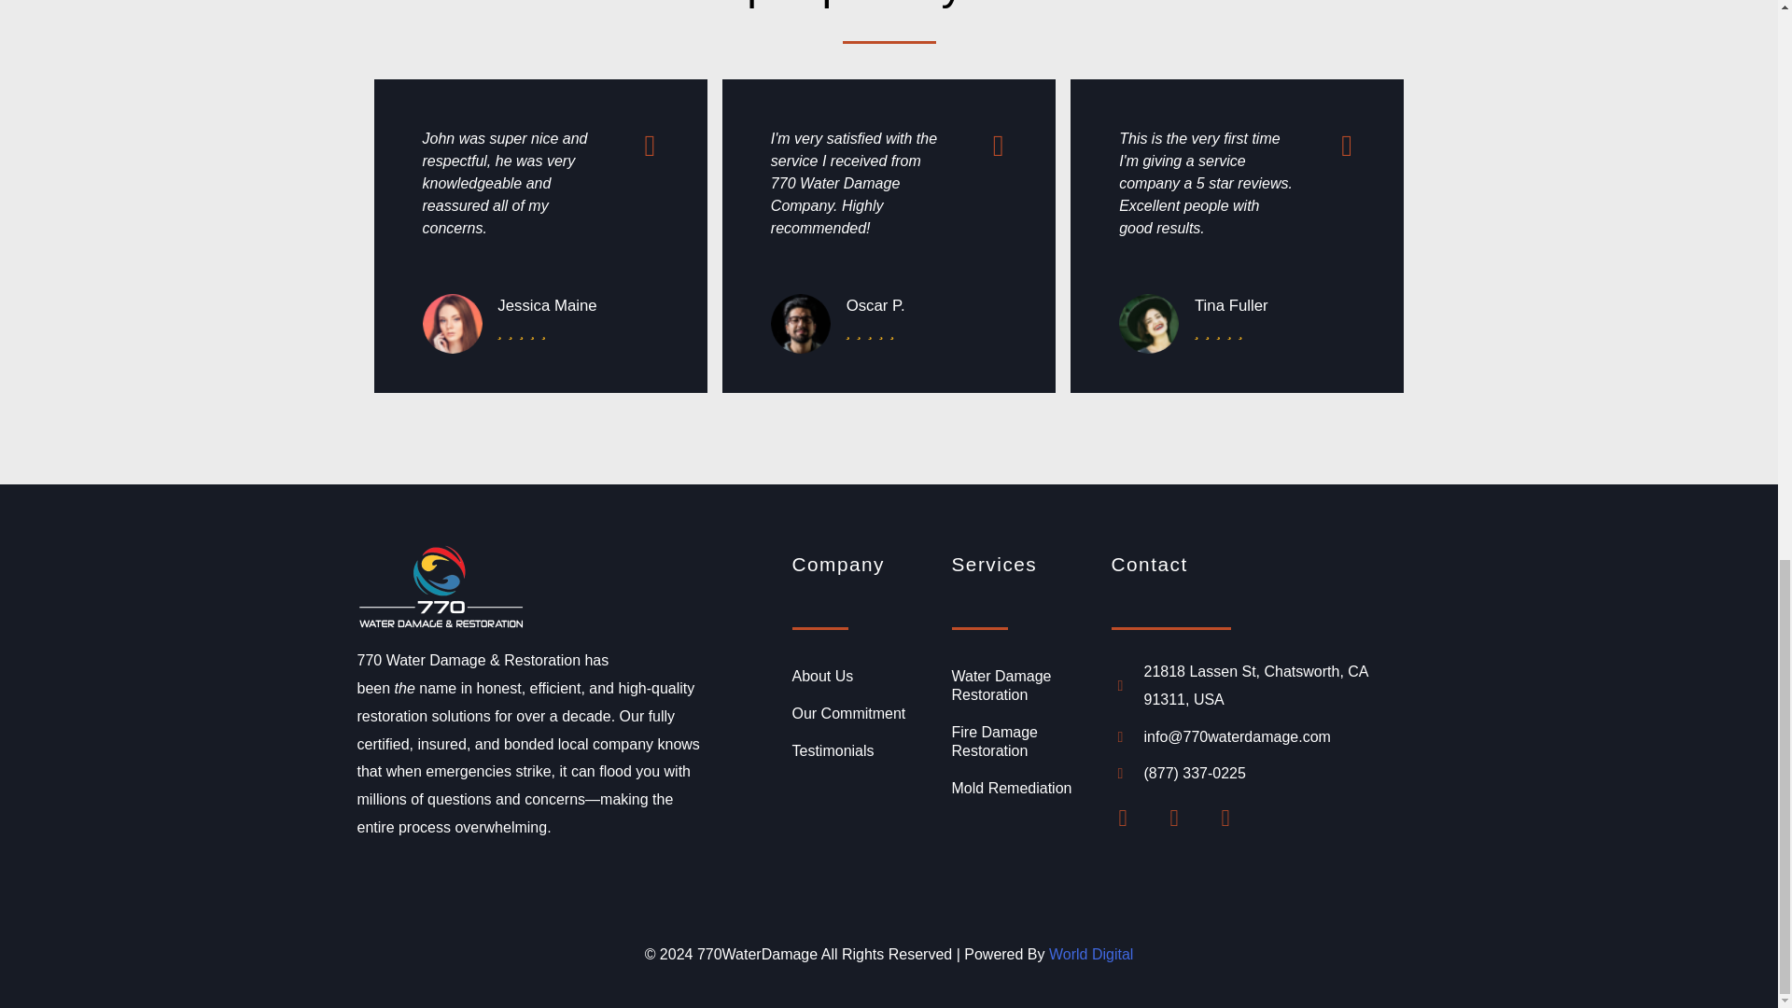 The width and height of the screenshot is (1792, 1008). Describe the element at coordinates (861, 677) in the screenshot. I see `About Us` at that location.